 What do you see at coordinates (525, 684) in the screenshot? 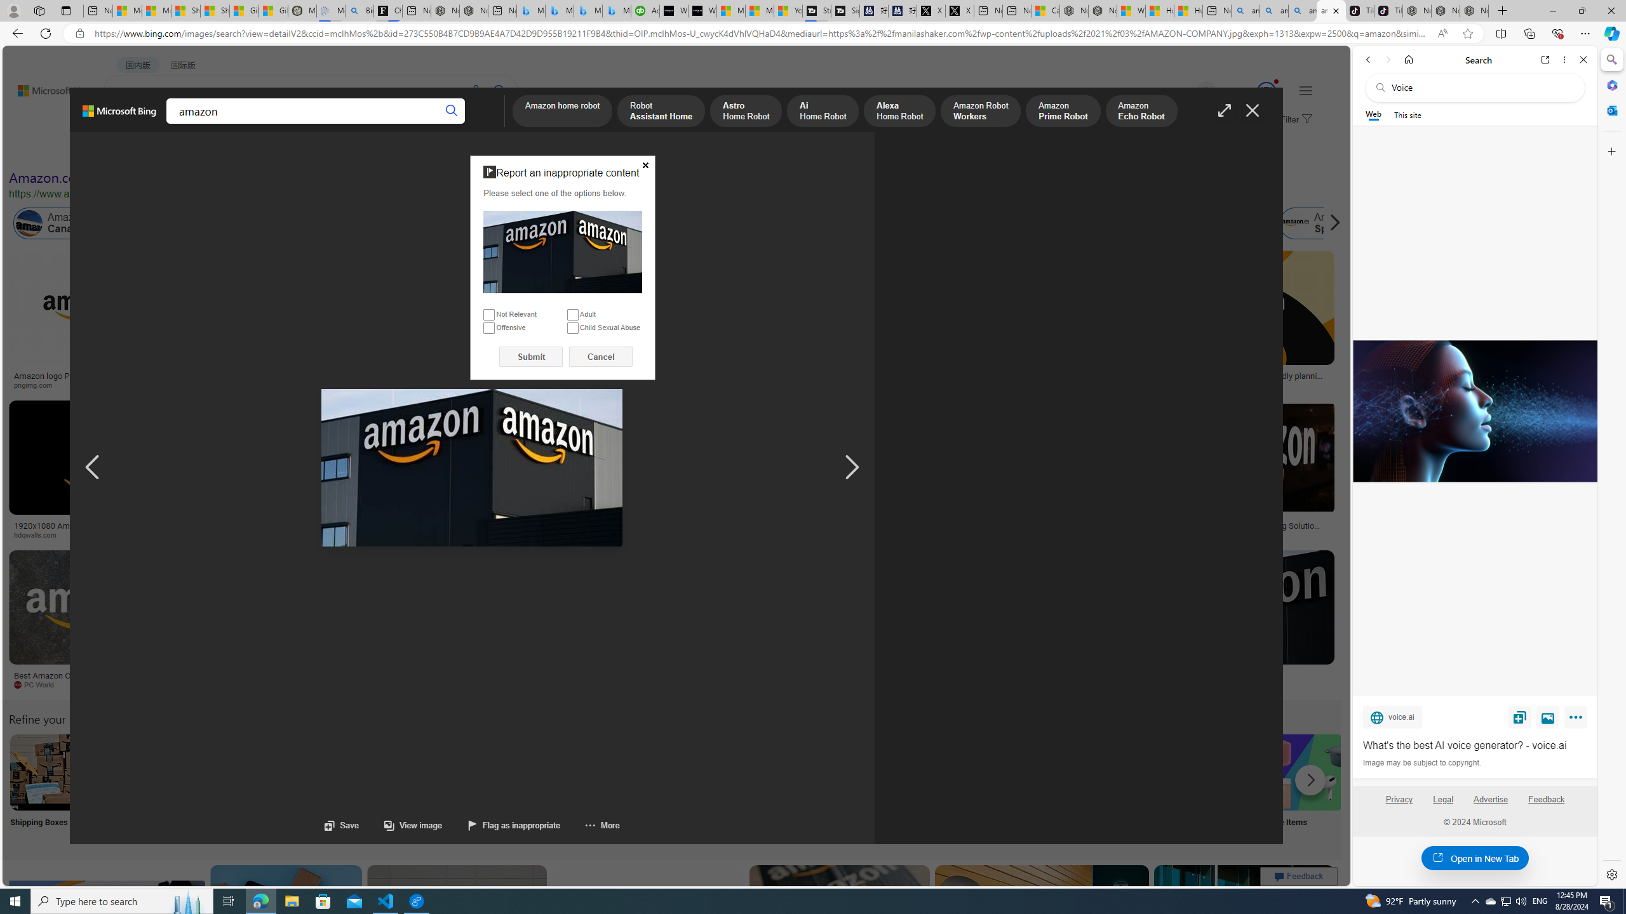
I see `thewrap.com` at bounding box center [525, 684].